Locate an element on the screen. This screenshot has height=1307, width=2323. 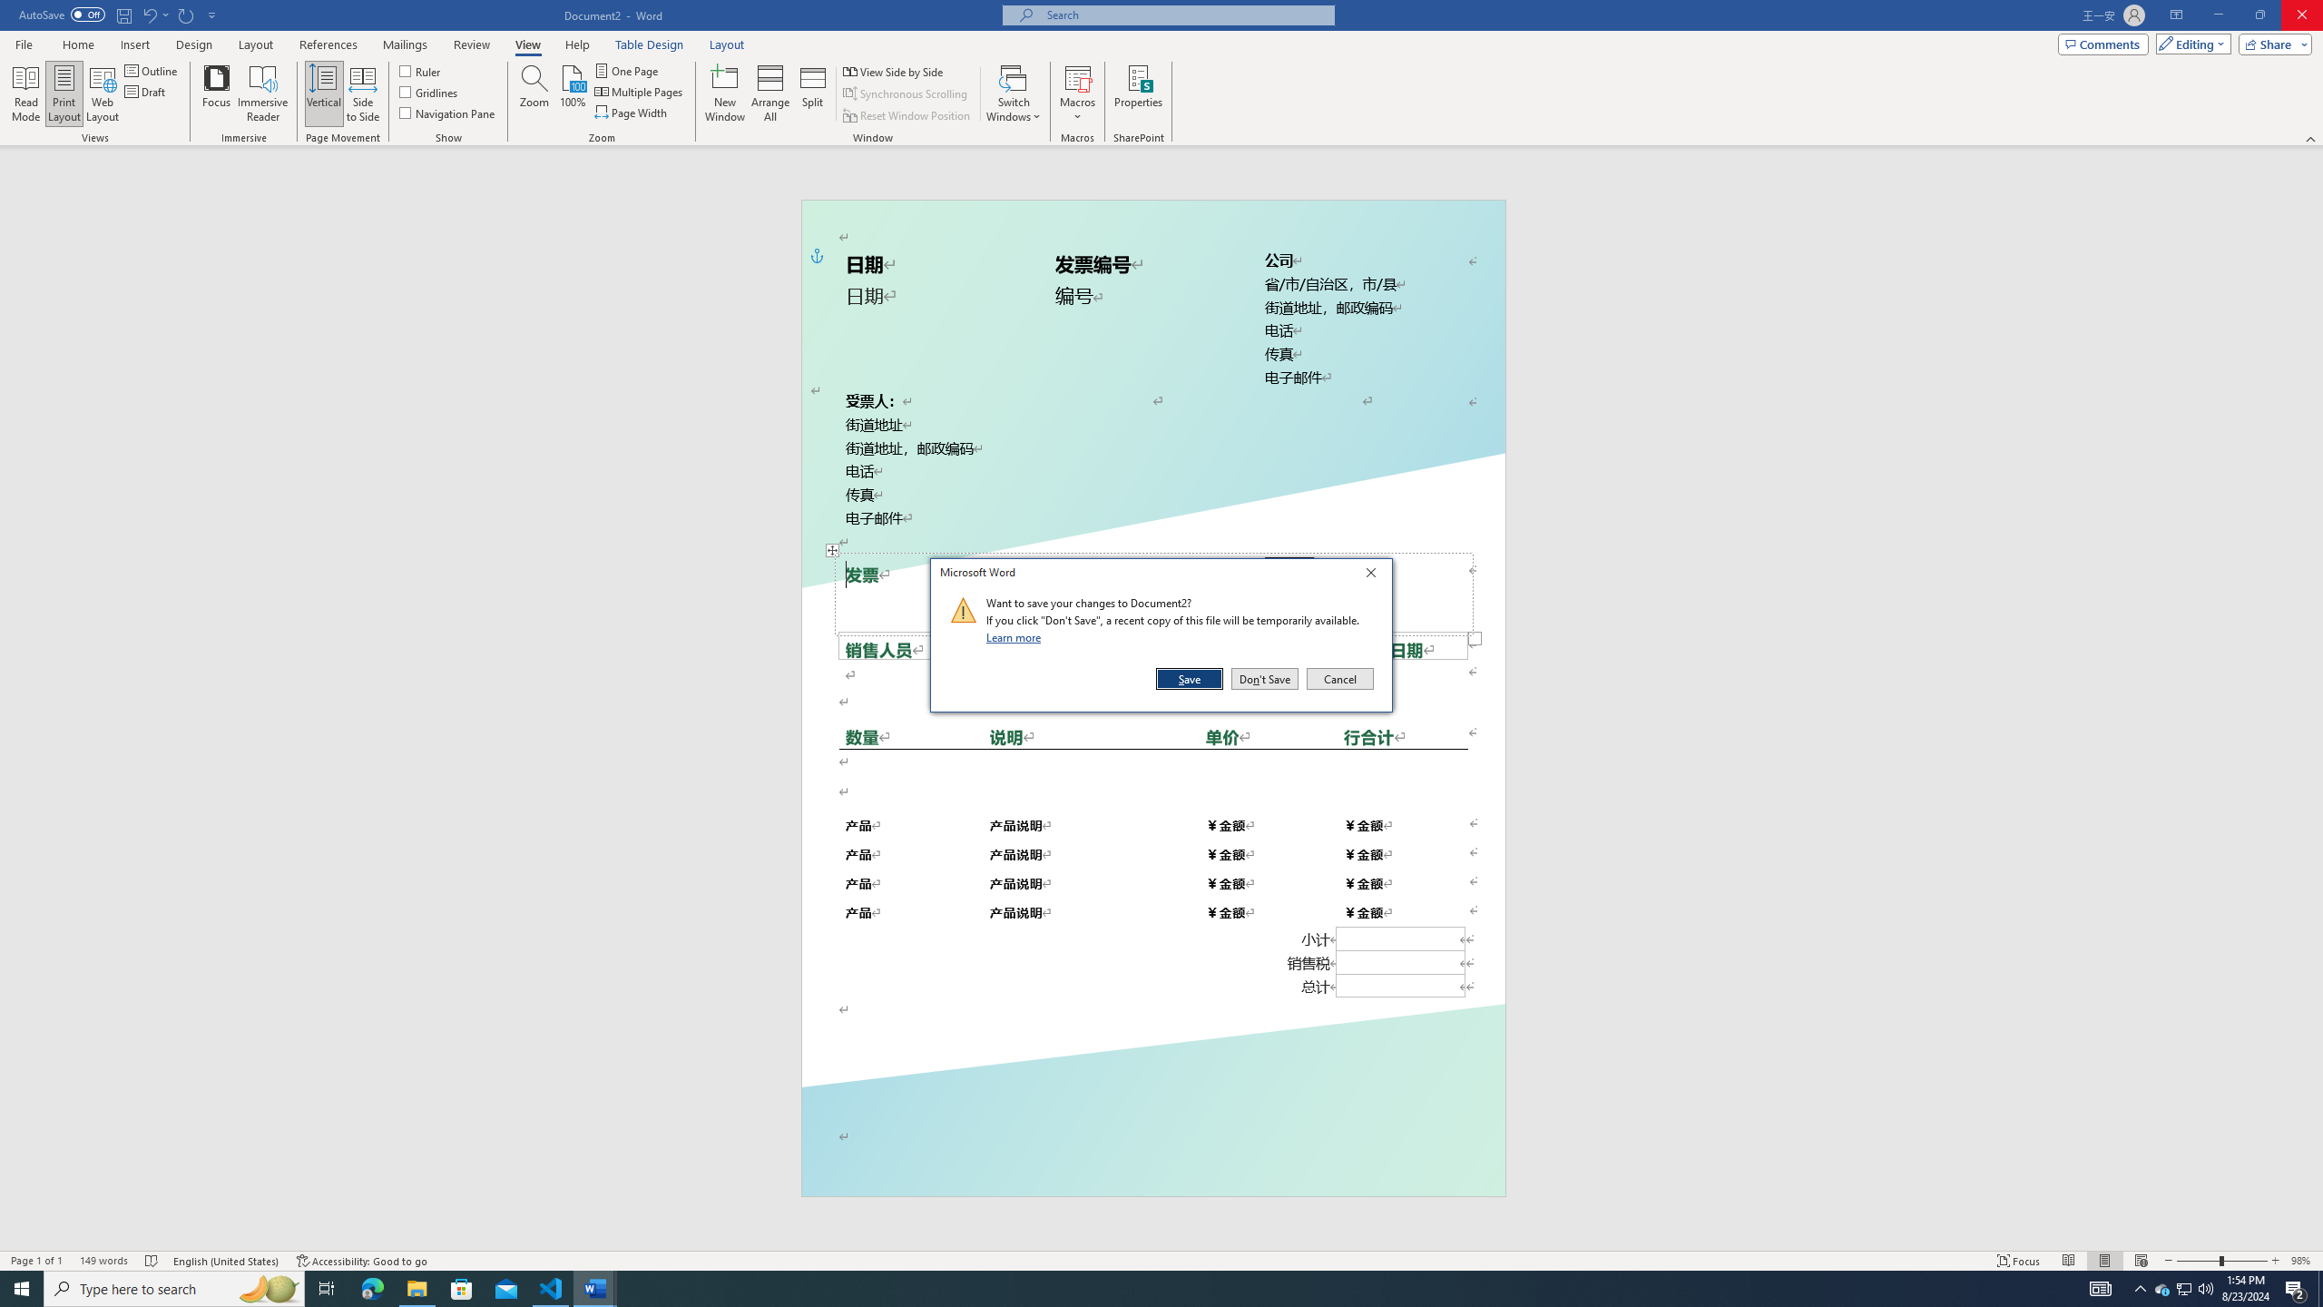
Running applications is located at coordinates (1145, 1289).